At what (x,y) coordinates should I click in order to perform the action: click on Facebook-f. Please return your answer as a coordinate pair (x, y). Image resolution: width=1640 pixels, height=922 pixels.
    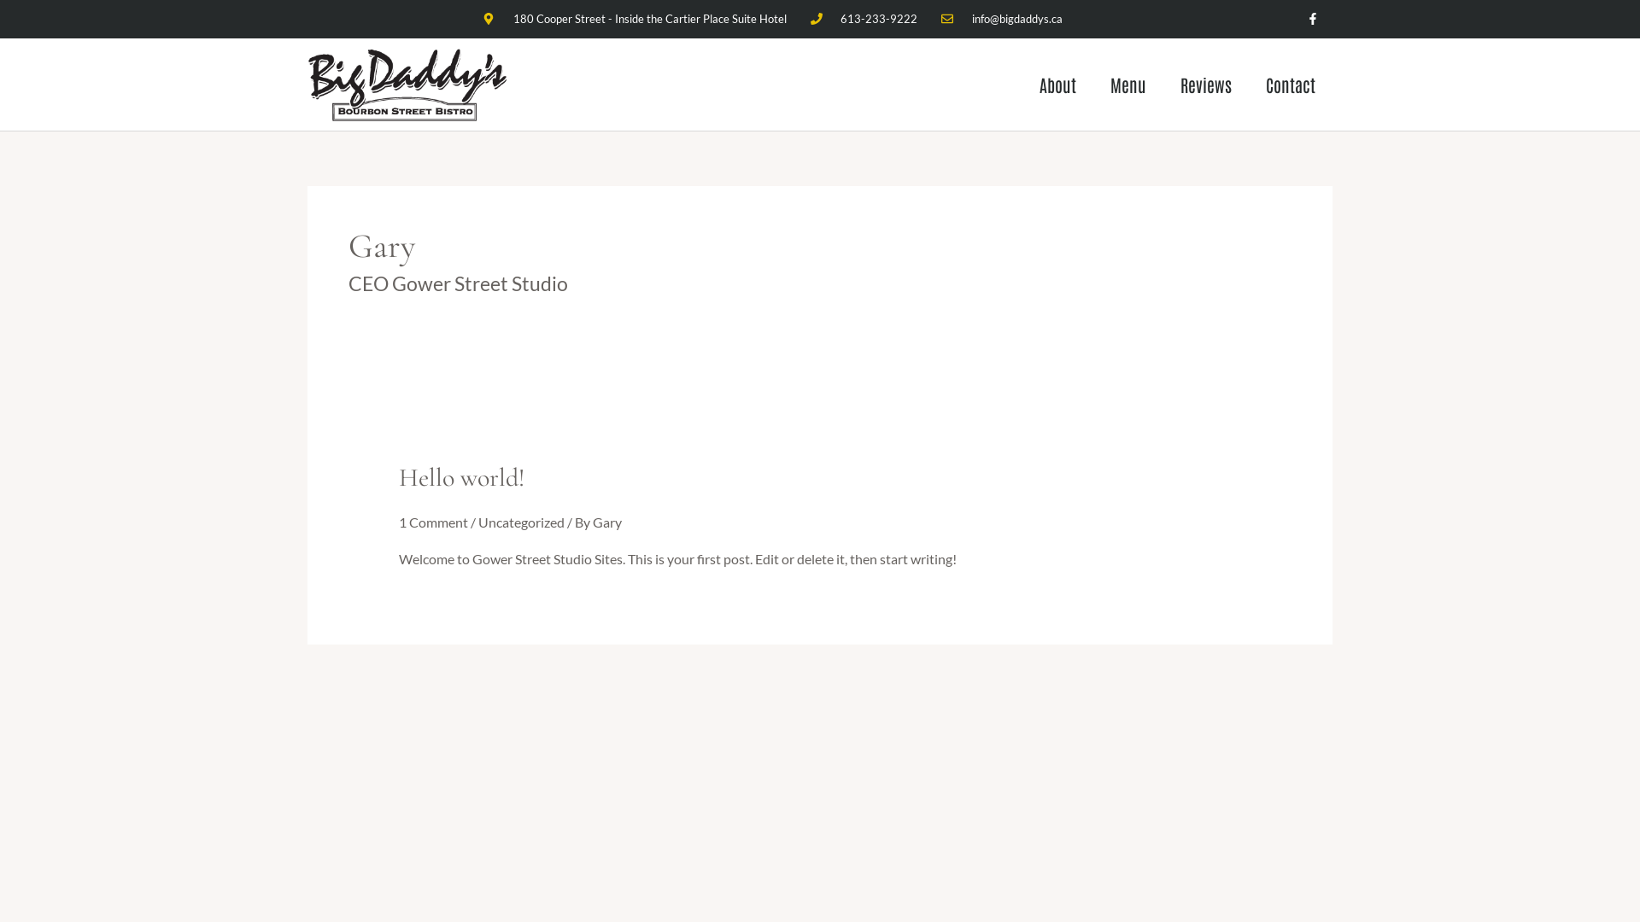
    Looking at the image, I should click on (1312, 19).